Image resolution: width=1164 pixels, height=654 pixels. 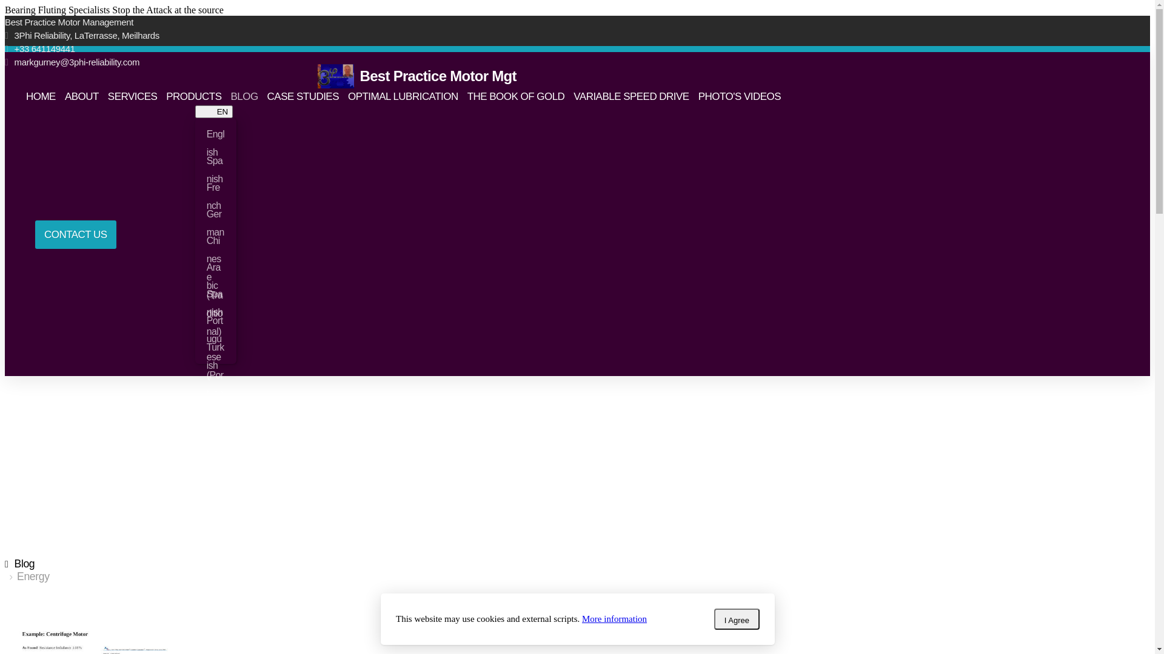 What do you see at coordinates (615, 619) in the screenshot?
I see `More information` at bounding box center [615, 619].